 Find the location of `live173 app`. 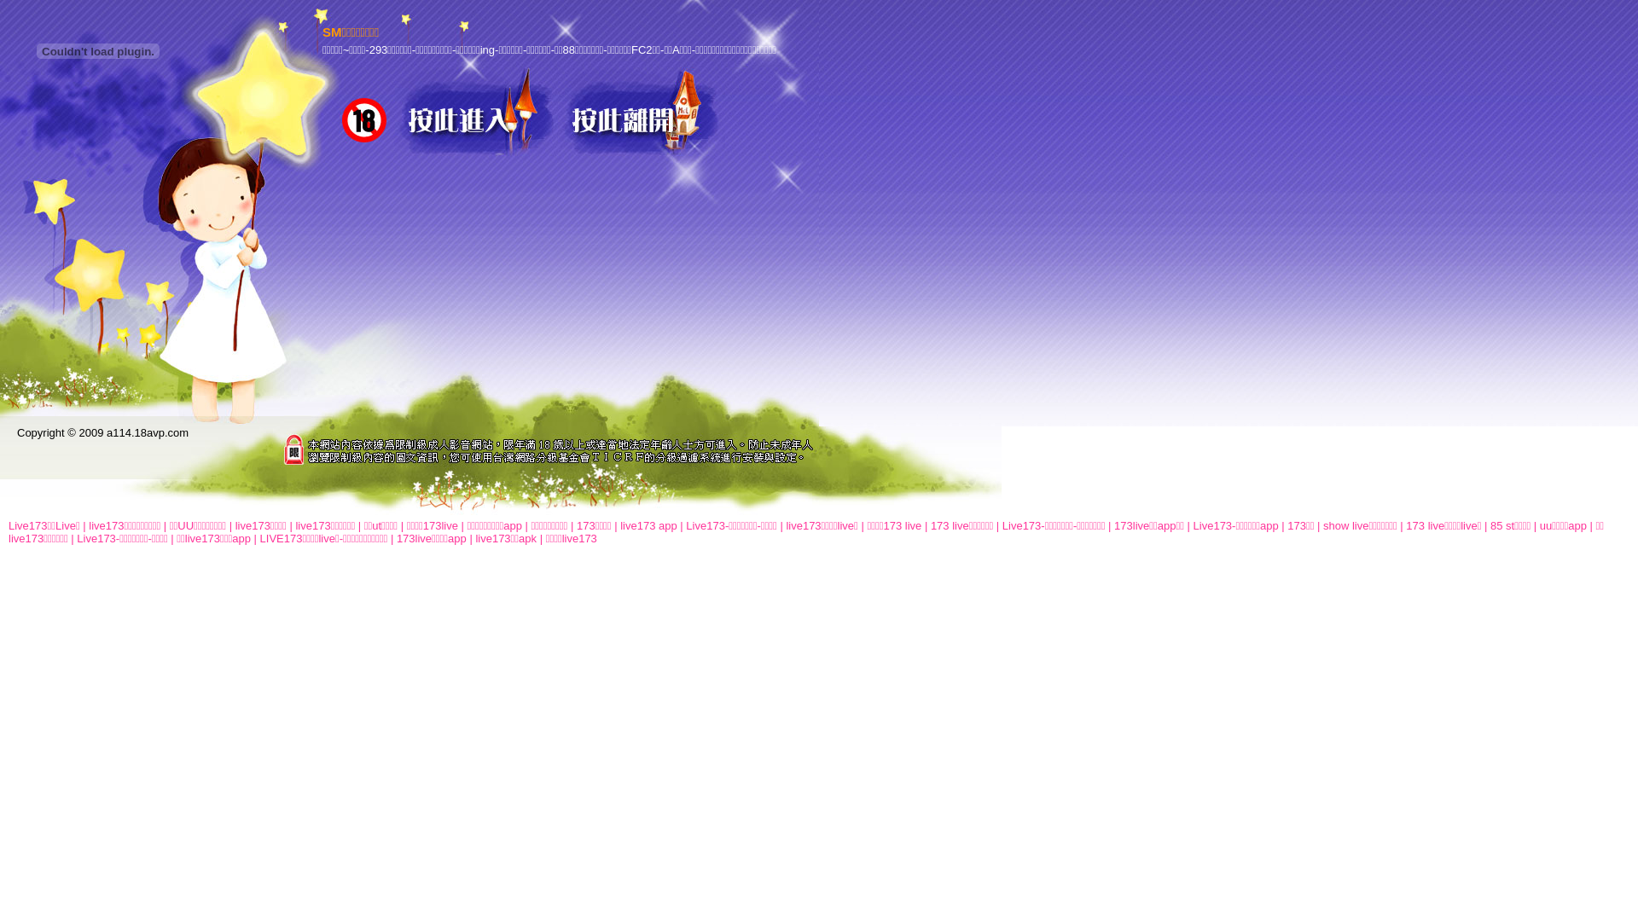

live173 app is located at coordinates (648, 525).